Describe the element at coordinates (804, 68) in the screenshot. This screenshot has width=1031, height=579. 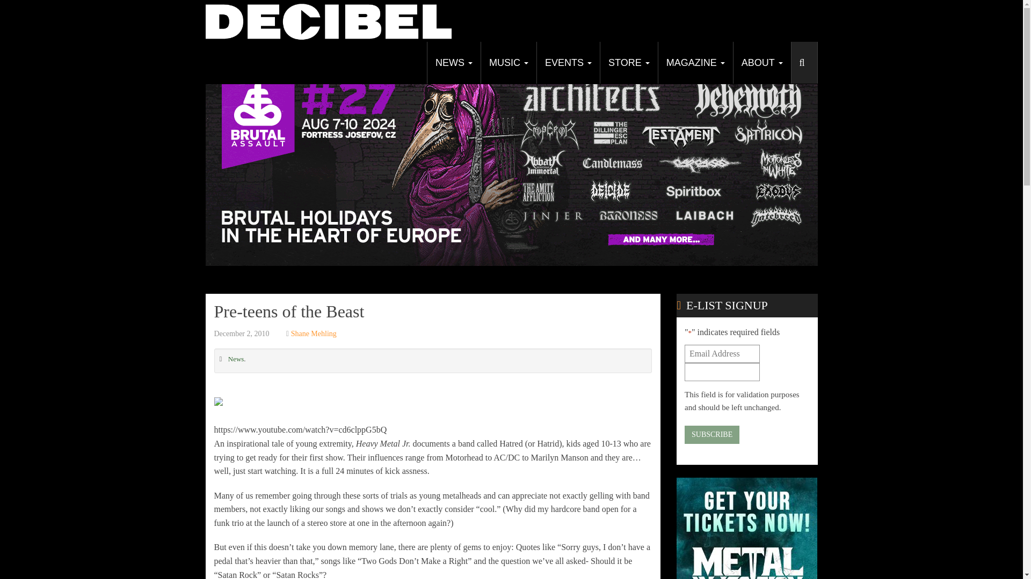
I see ` SEARCH` at that location.